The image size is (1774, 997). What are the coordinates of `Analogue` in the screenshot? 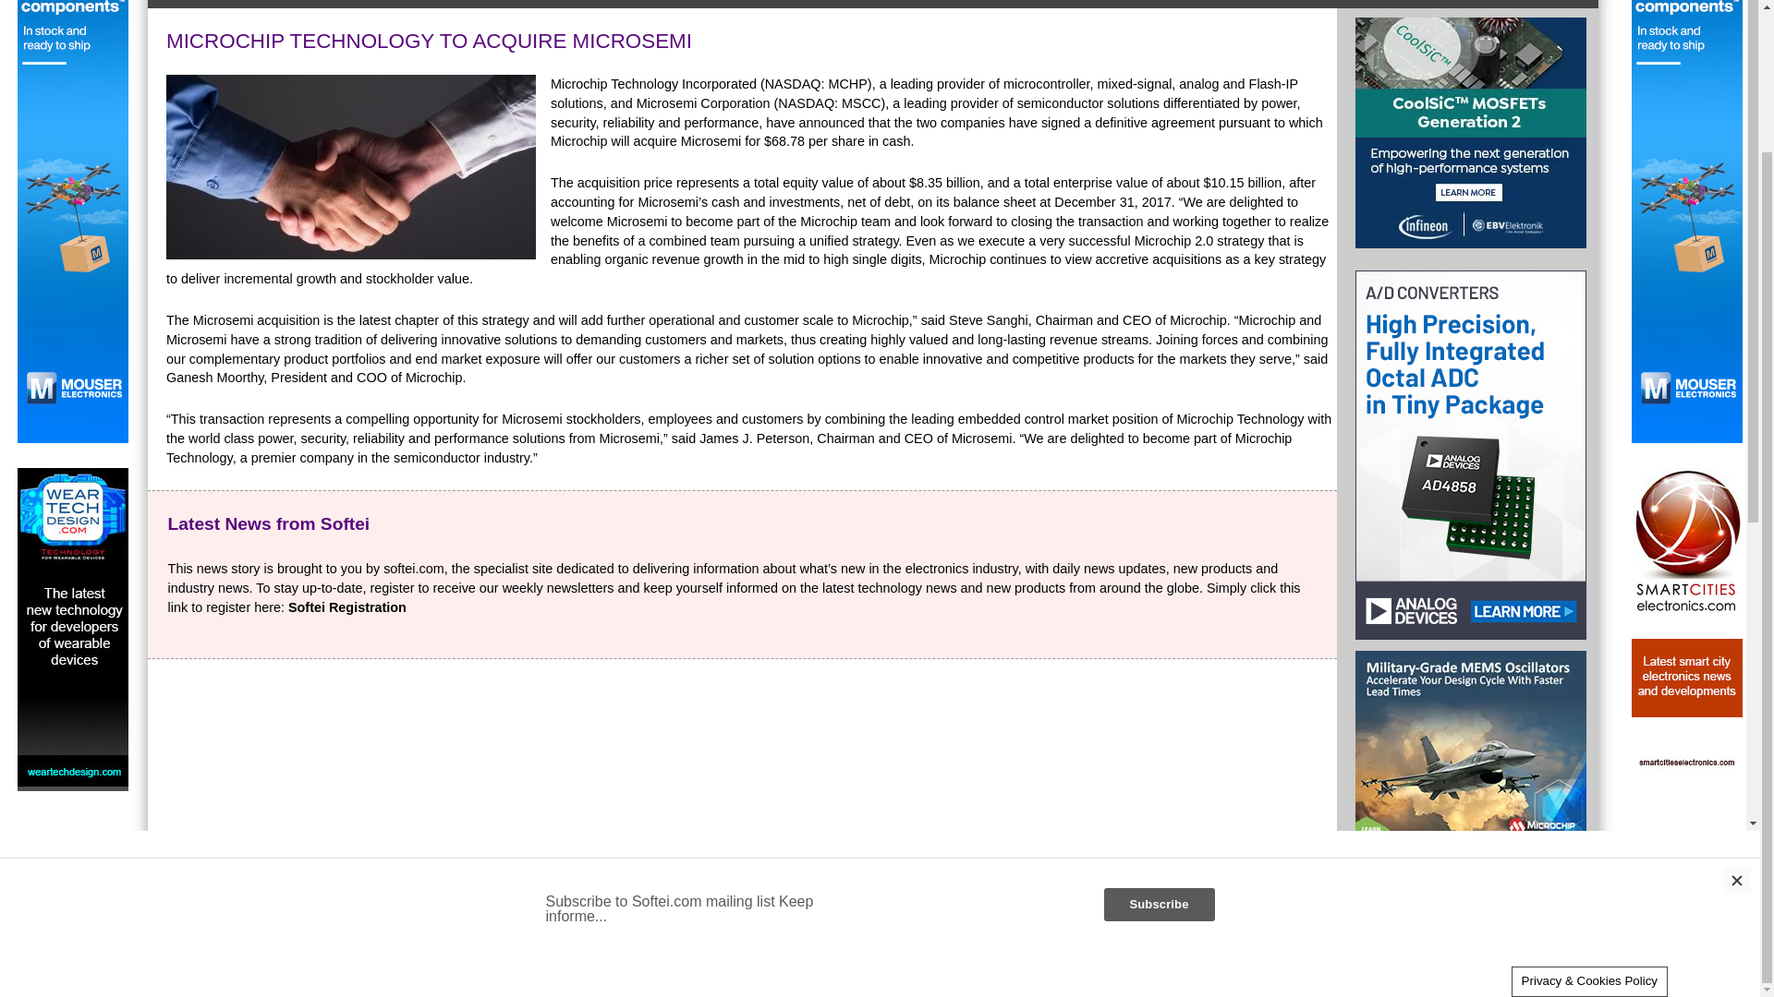 It's located at (881, 4).